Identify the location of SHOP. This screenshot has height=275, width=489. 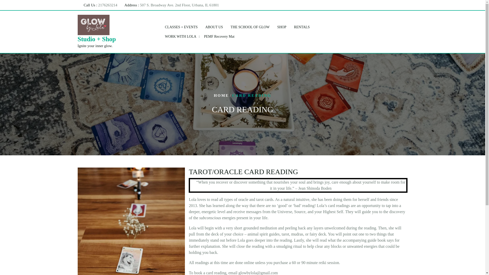
(282, 27).